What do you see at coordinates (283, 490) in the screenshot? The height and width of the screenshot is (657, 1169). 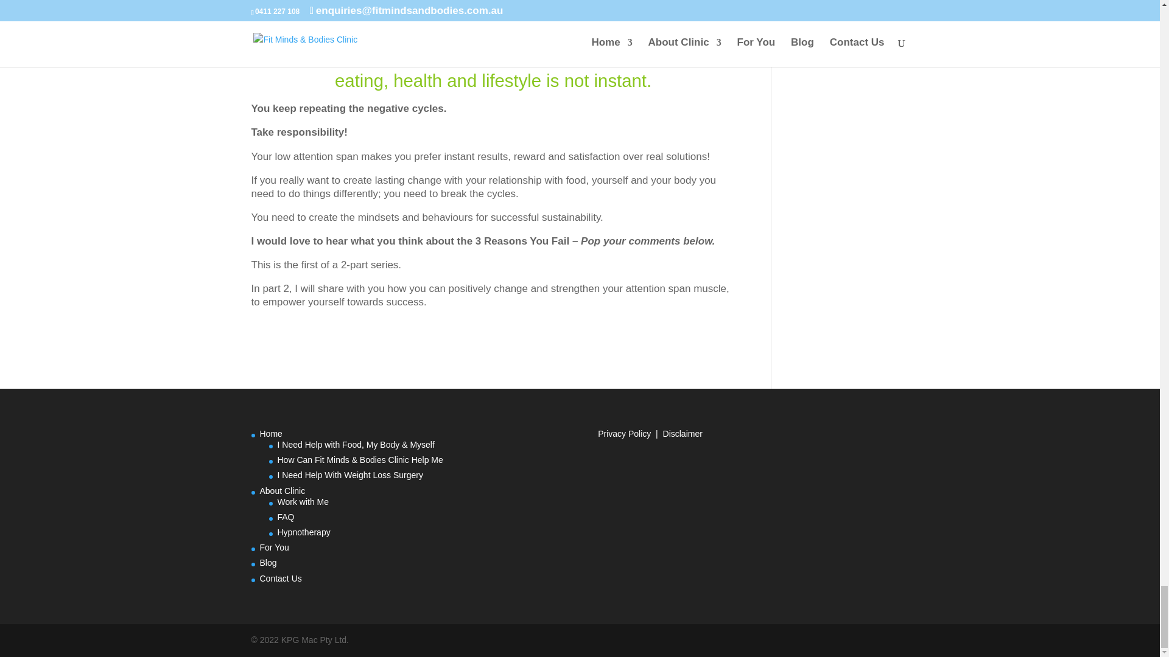 I see `About Clinic` at bounding box center [283, 490].